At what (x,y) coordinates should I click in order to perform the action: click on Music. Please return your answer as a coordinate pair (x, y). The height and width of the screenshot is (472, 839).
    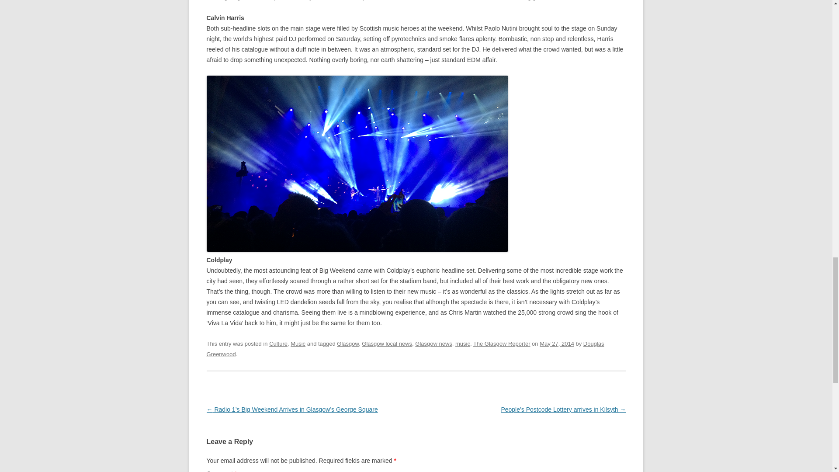
    Looking at the image, I should click on (298, 344).